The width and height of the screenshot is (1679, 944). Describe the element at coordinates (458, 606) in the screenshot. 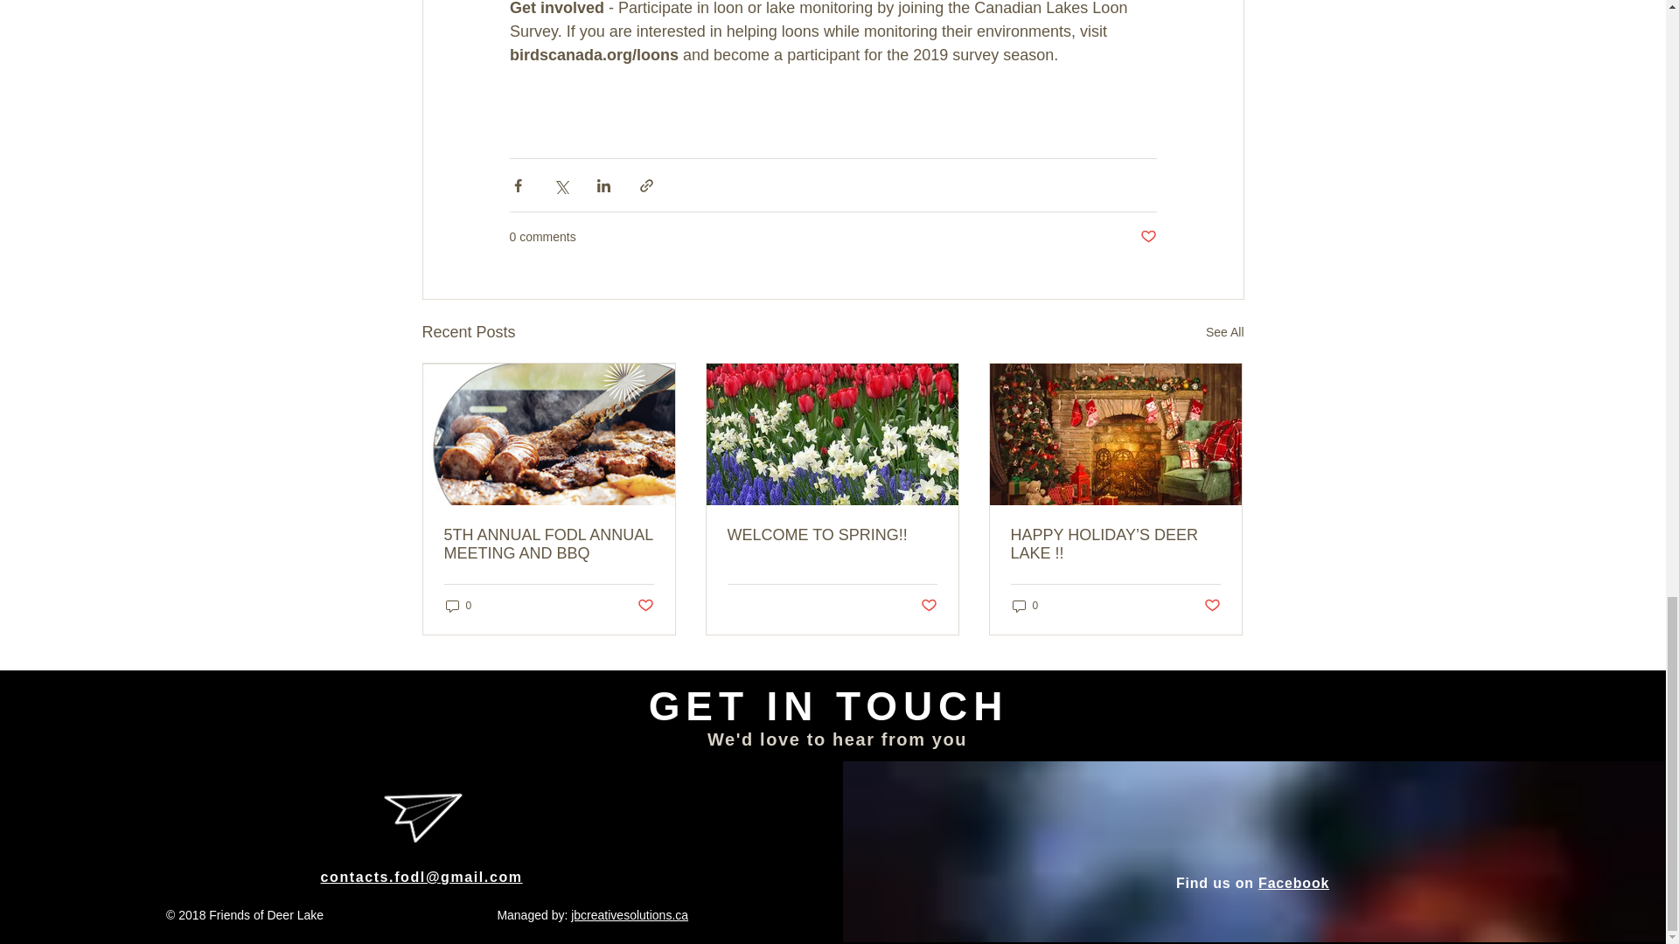

I see `0` at that location.